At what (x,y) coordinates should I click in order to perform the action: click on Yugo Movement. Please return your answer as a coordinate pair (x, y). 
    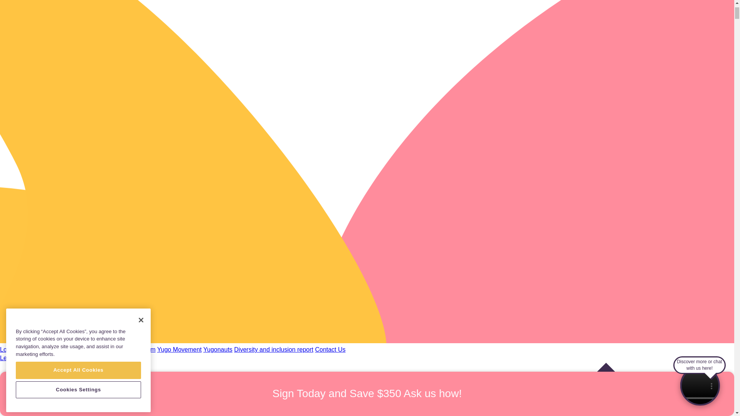
    Looking at the image, I should click on (180, 349).